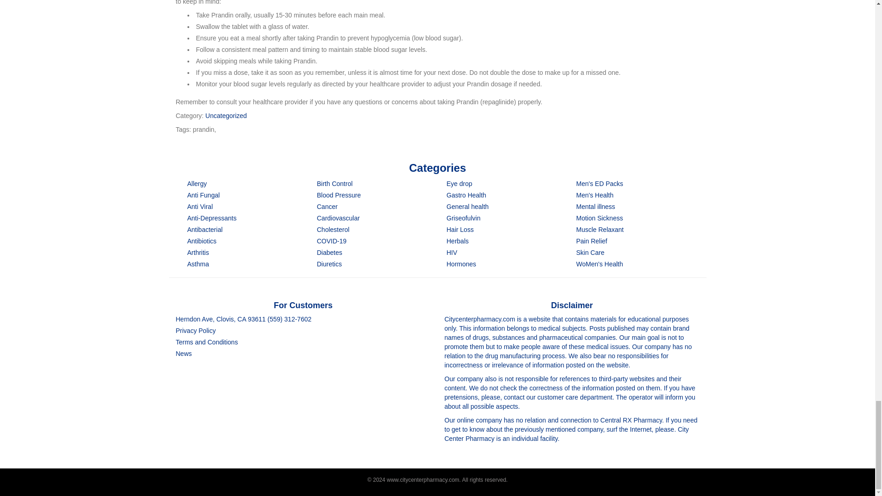  I want to click on Uncategorized, so click(226, 116).